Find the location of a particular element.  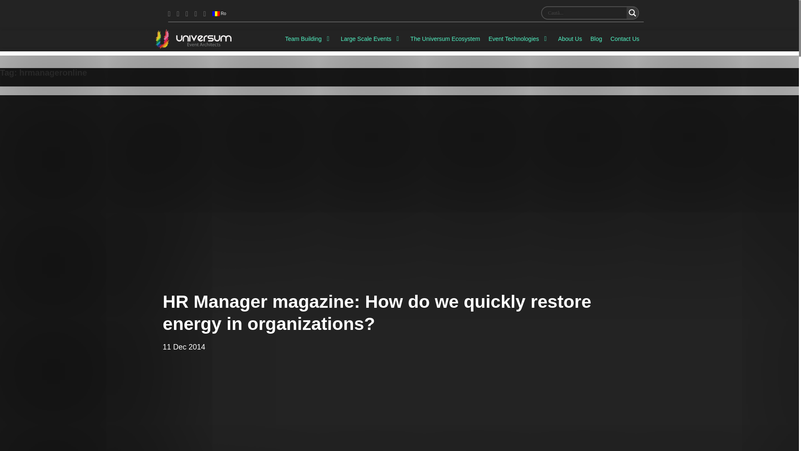

Team Building is located at coordinates (309, 38).